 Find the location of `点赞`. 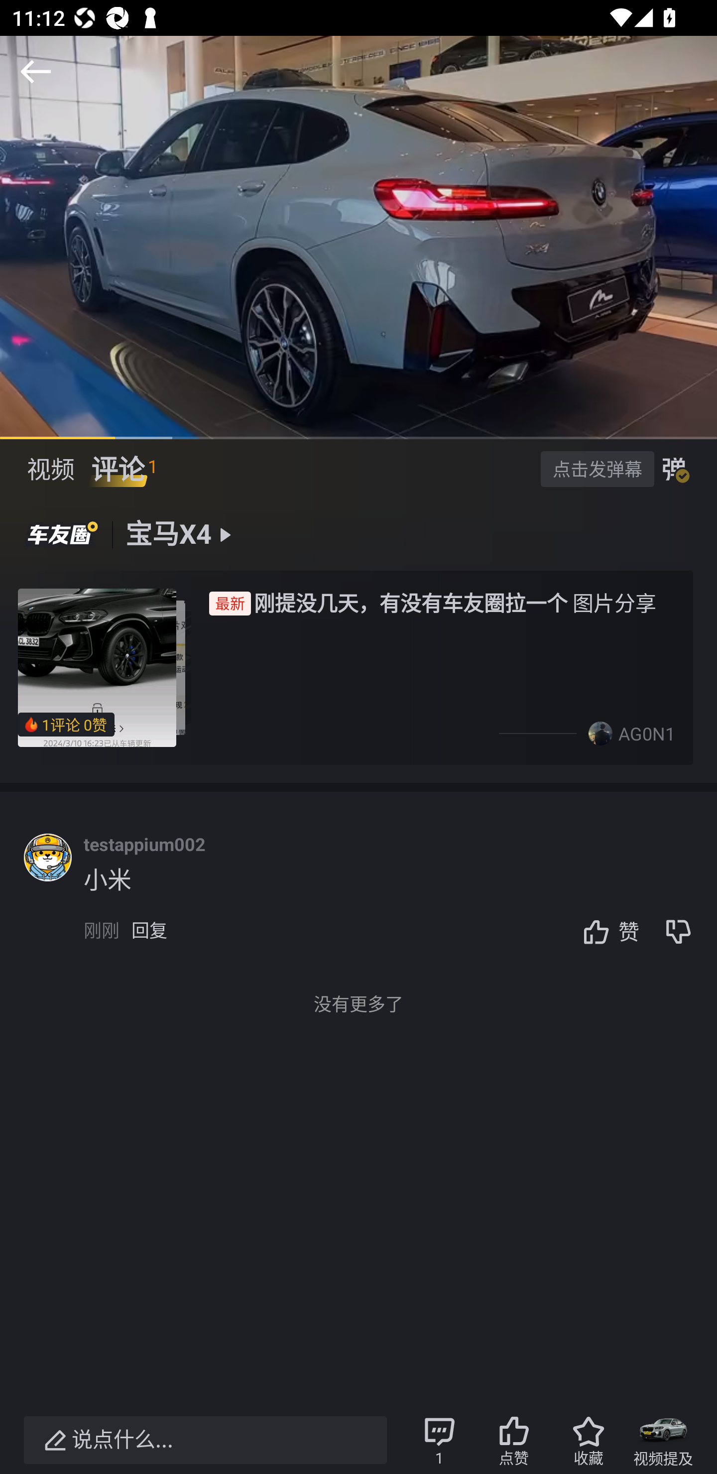

点赞 is located at coordinates (514, 1440).